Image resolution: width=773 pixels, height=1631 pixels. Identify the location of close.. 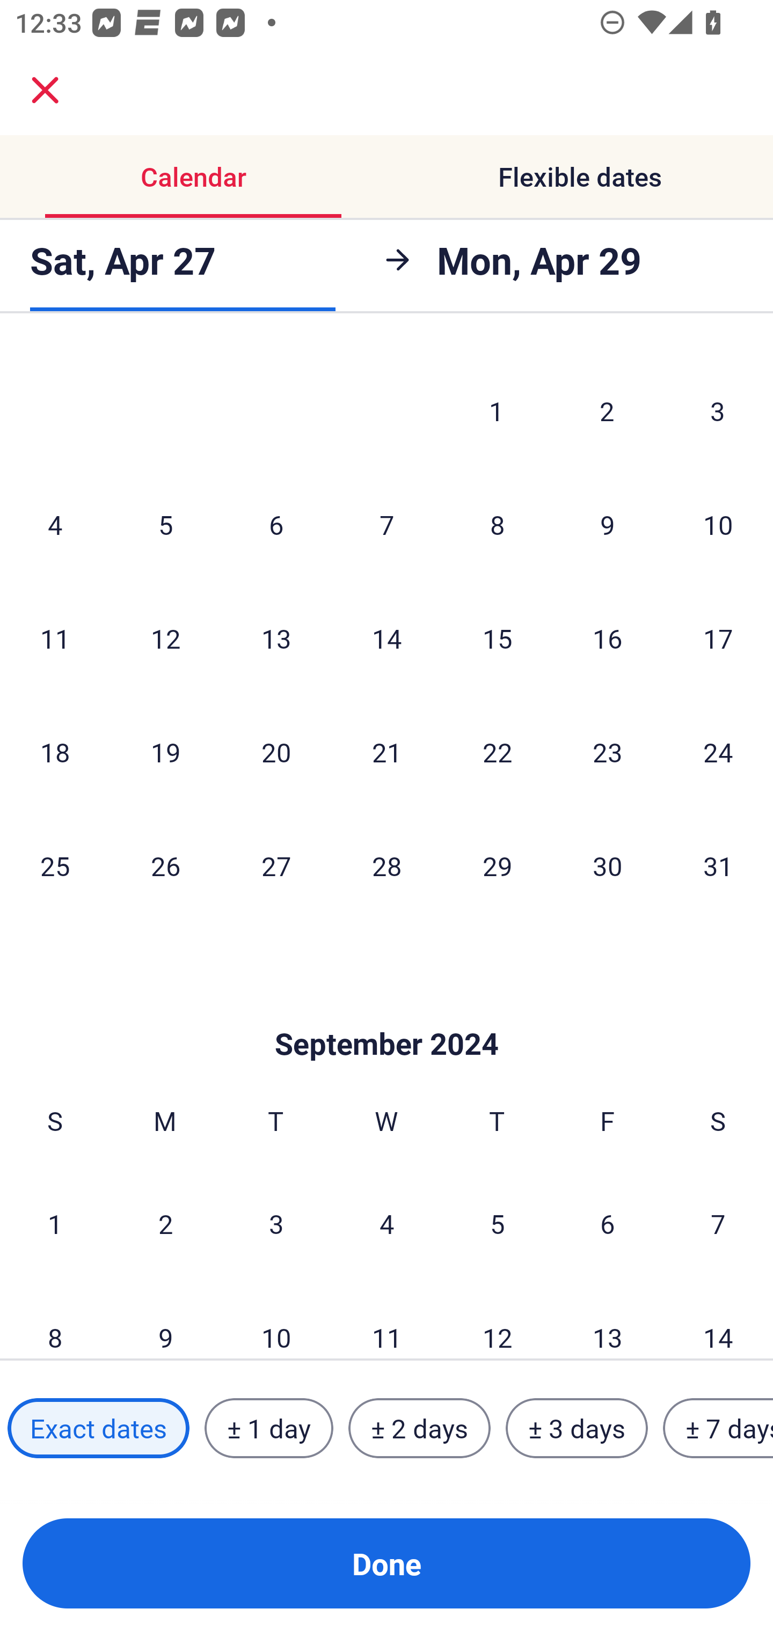
(45, 90).